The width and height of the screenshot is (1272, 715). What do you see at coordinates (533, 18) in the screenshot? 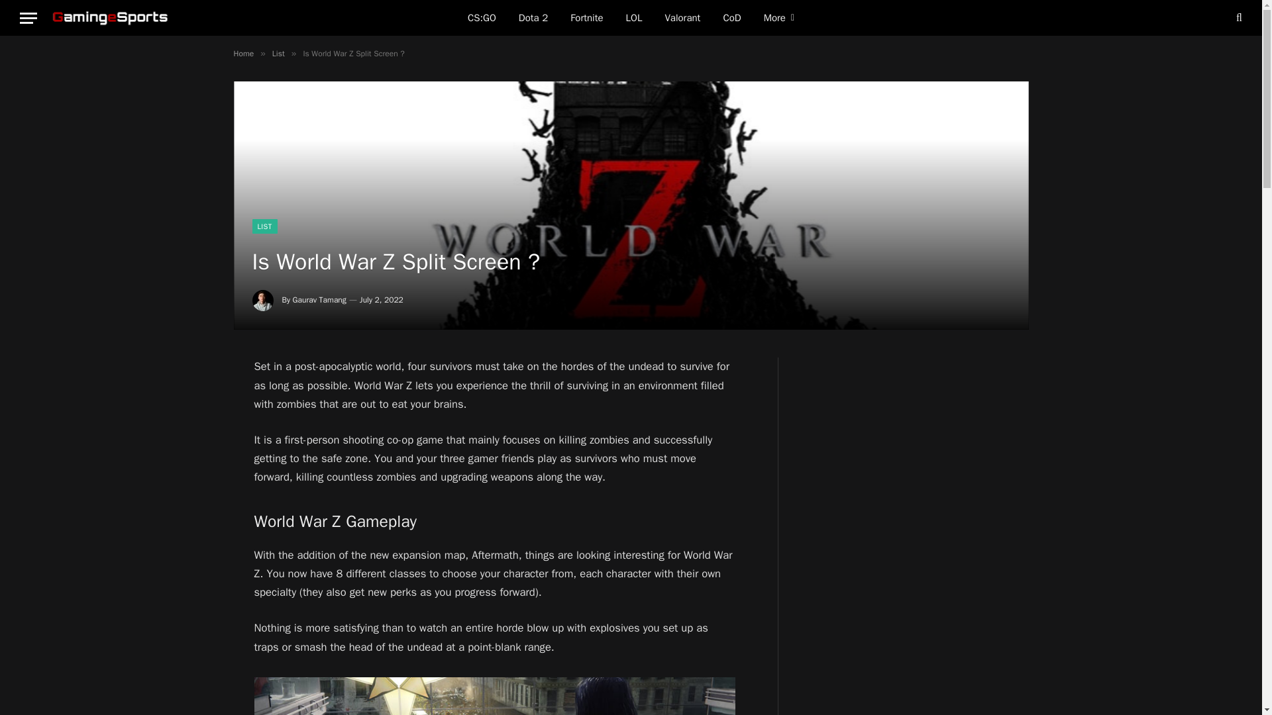
I see `Dota 2` at bounding box center [533, 18].